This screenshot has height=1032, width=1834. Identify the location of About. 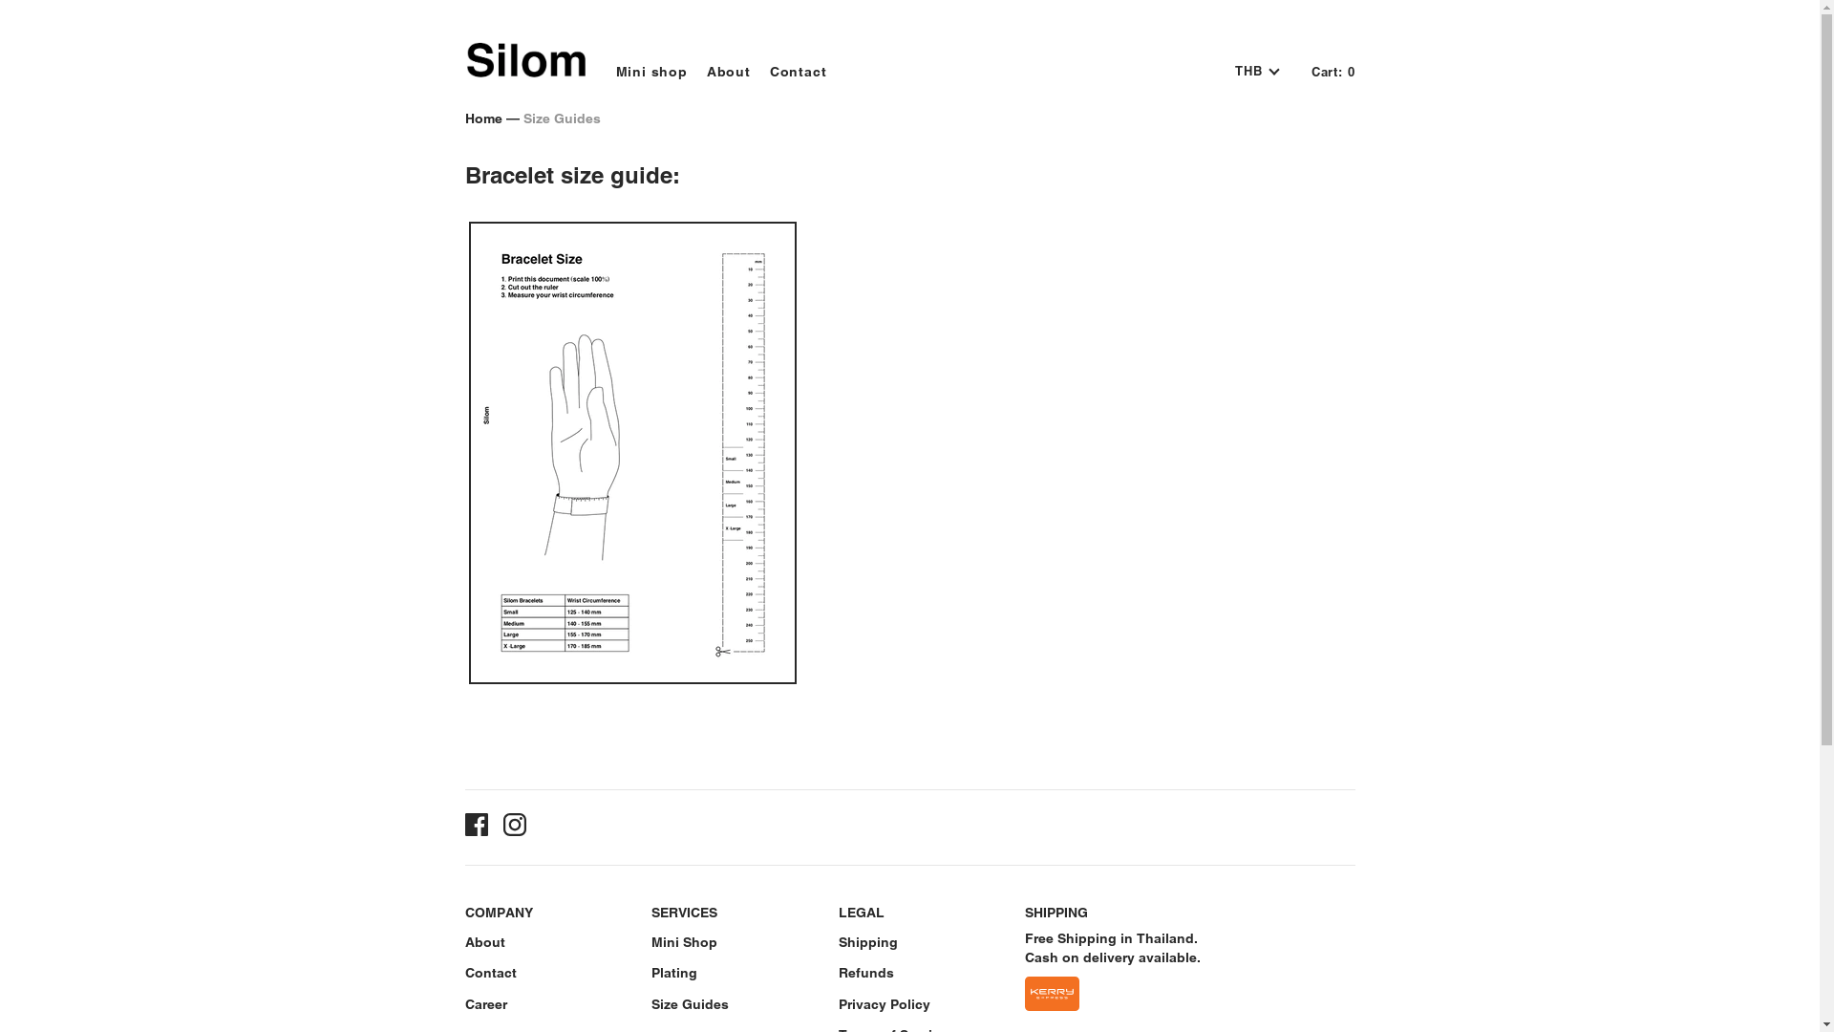
(484, 942).